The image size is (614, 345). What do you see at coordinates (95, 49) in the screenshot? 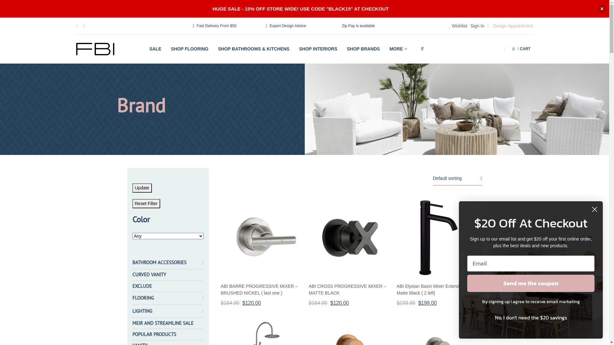
I see `Flooring Bathrooms Interiors` at bounding box center [95, 49].